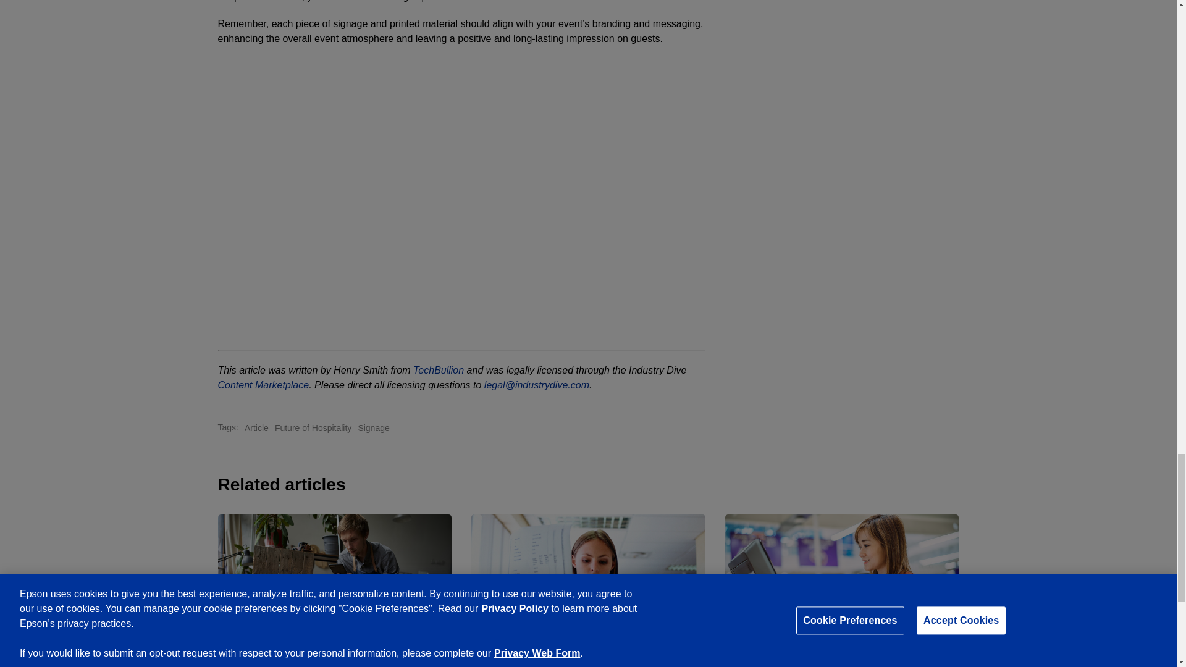 The height and width of the screenshot is (667, 1186). I want to click on Future of Hospitality, so click(314, 428).